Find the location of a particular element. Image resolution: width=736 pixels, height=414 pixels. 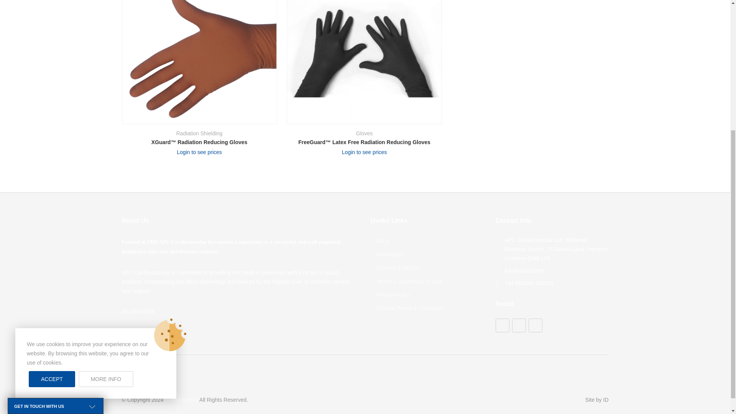

Twitter is located at coordinates (519, 325).